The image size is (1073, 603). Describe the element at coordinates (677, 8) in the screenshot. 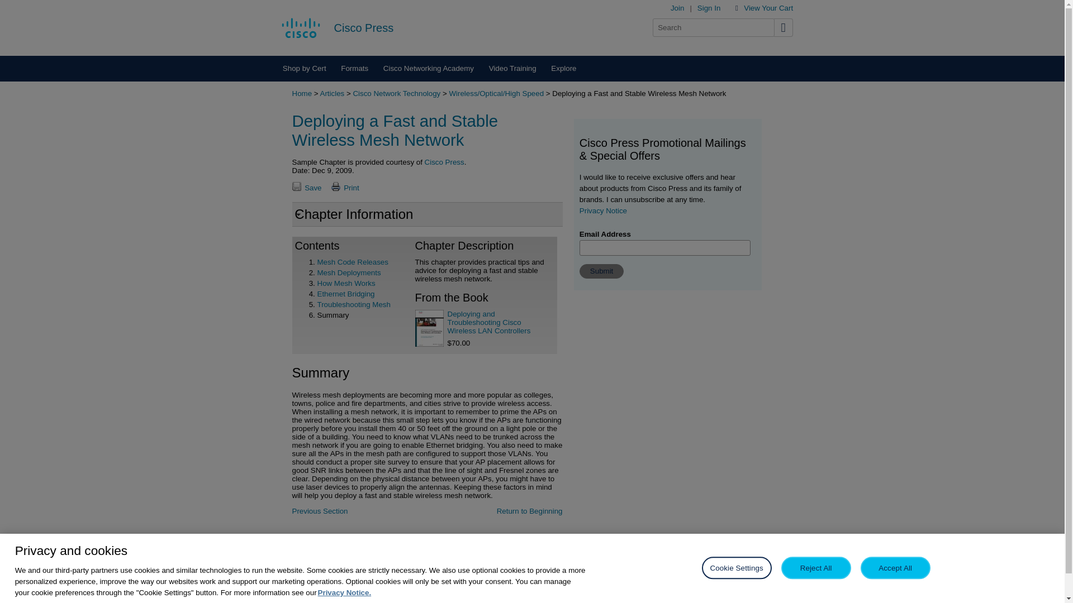

I see `Join` at that location.